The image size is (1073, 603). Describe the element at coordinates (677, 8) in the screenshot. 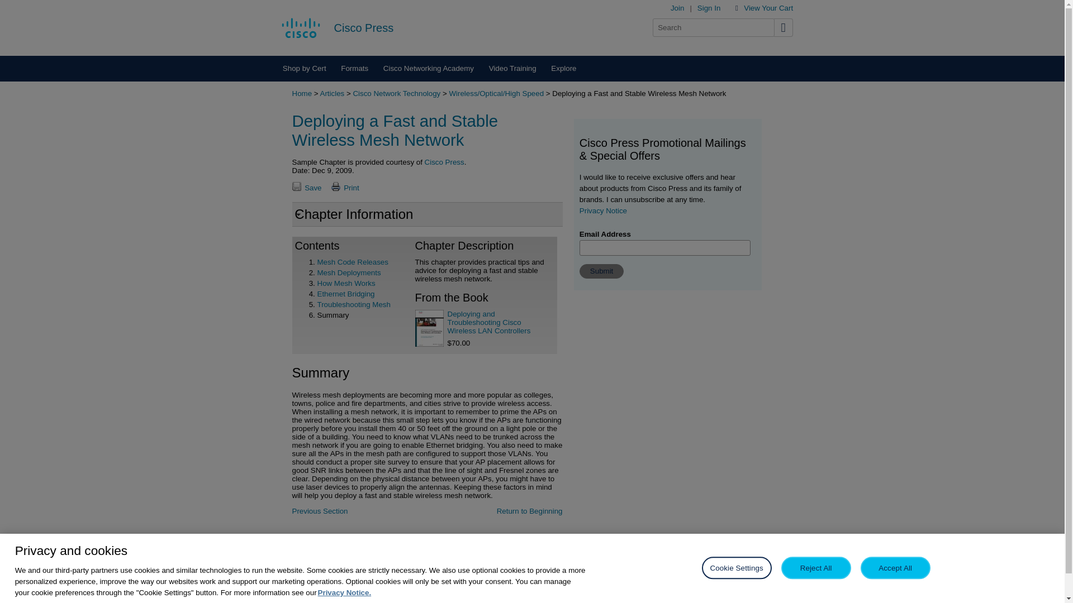

I see `Join` at that location.